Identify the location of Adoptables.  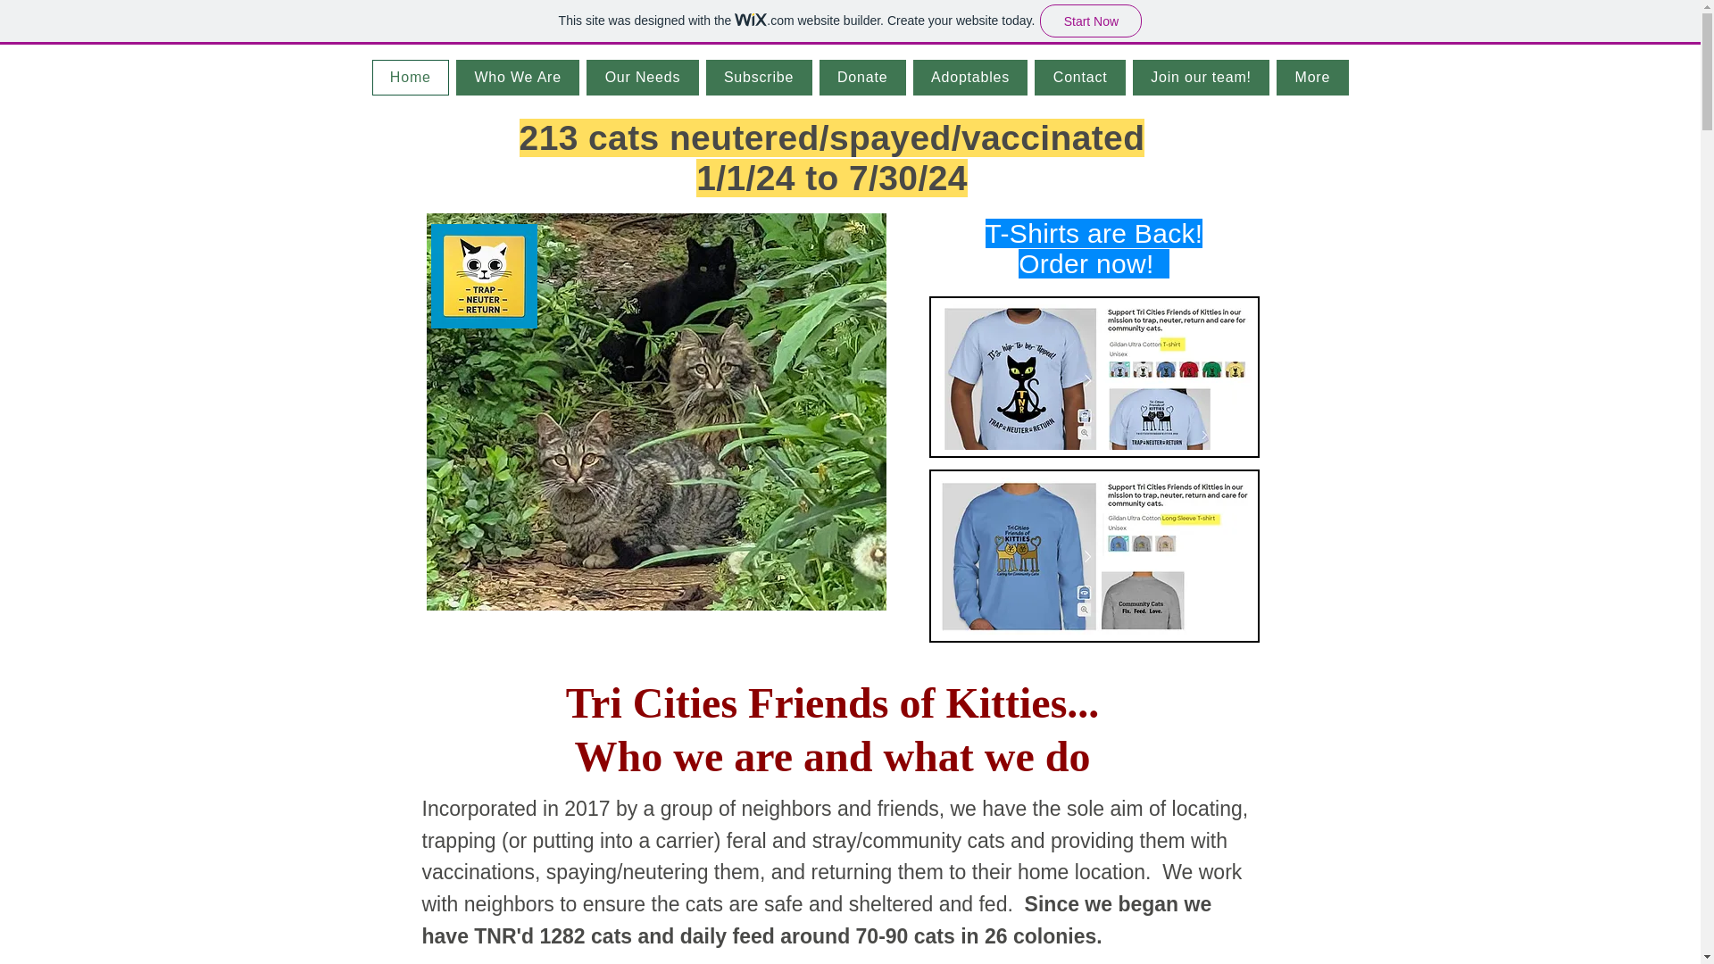
(971, 77).